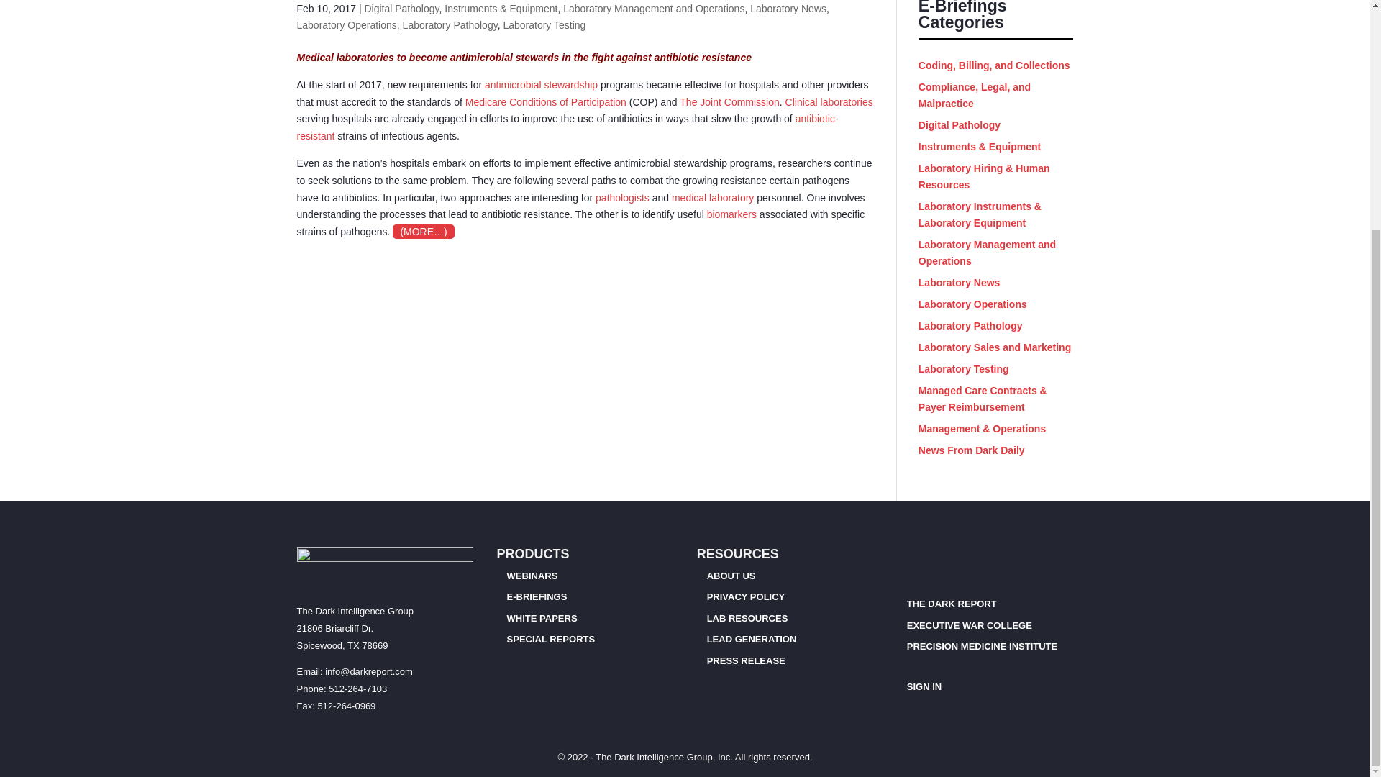 Image resolution: width=1381 pixels, height=777 pixels. I want to click on Laboratory Operations, so click(347, 25).